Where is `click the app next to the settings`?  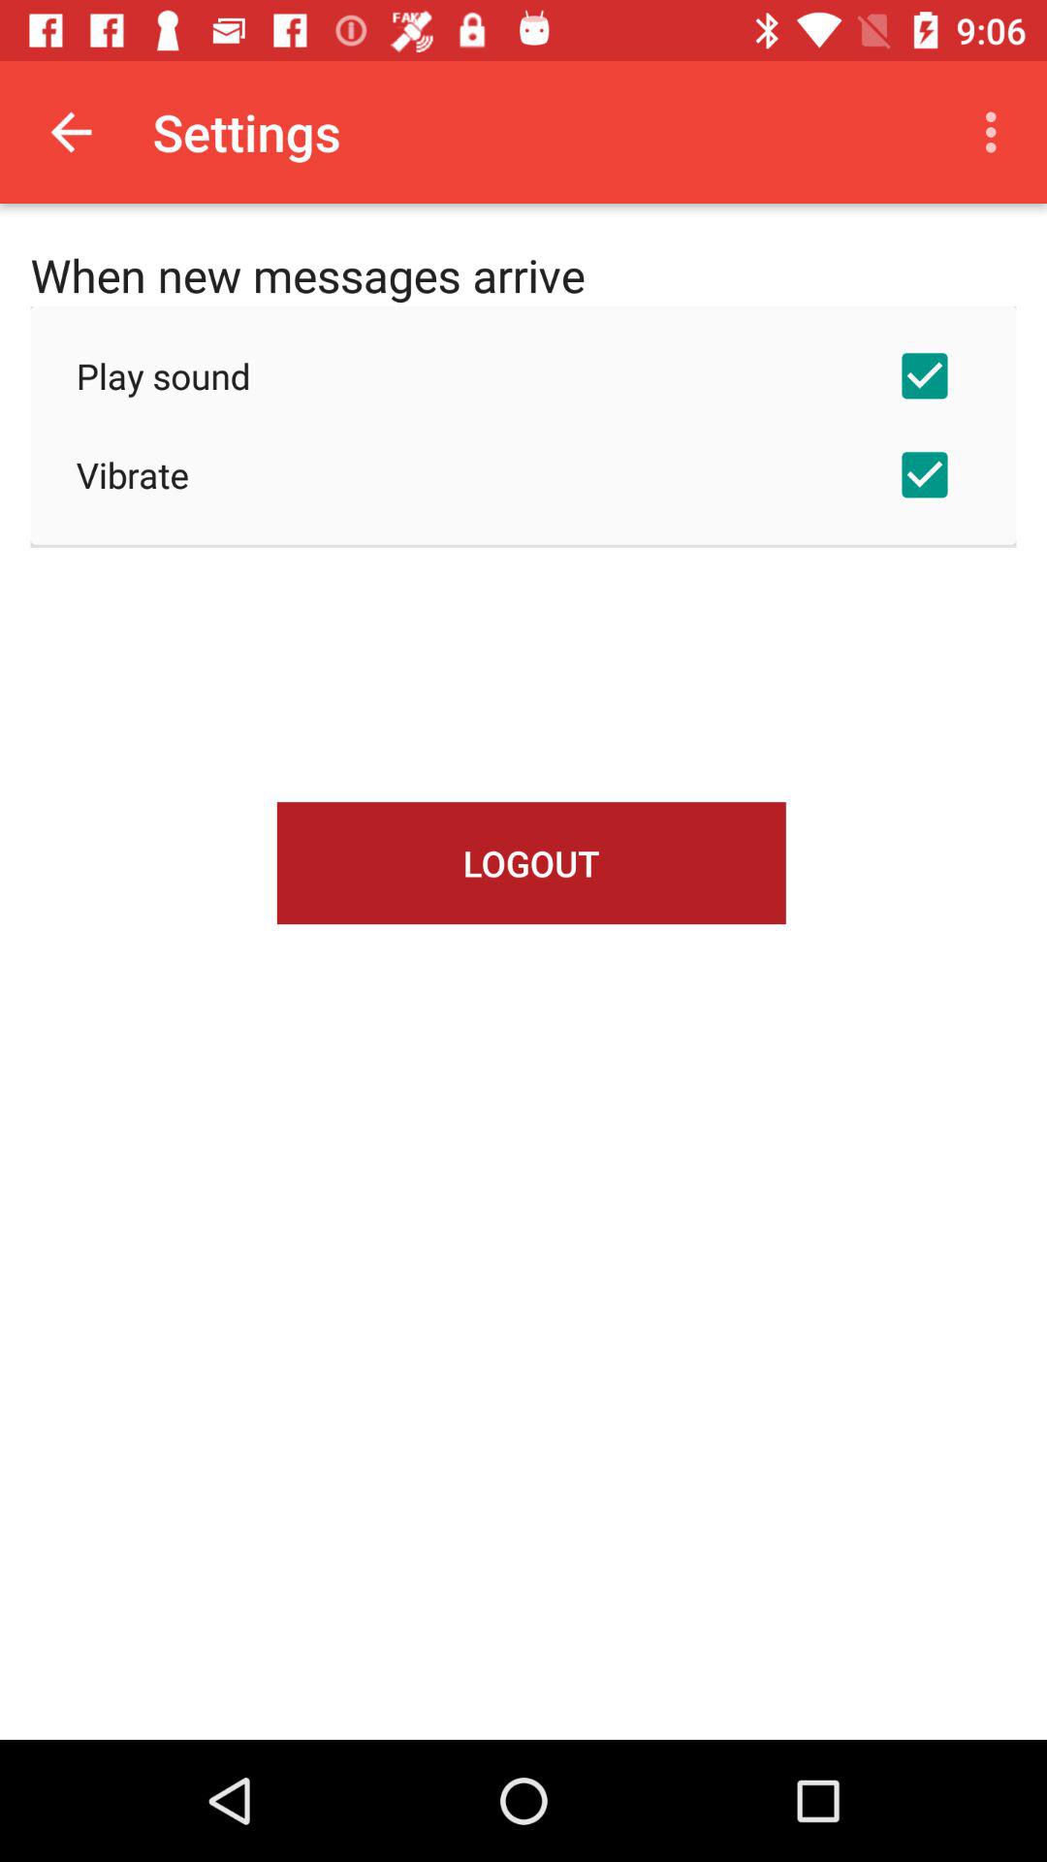
click the app next to the settings is located at coordinates (71, 132).